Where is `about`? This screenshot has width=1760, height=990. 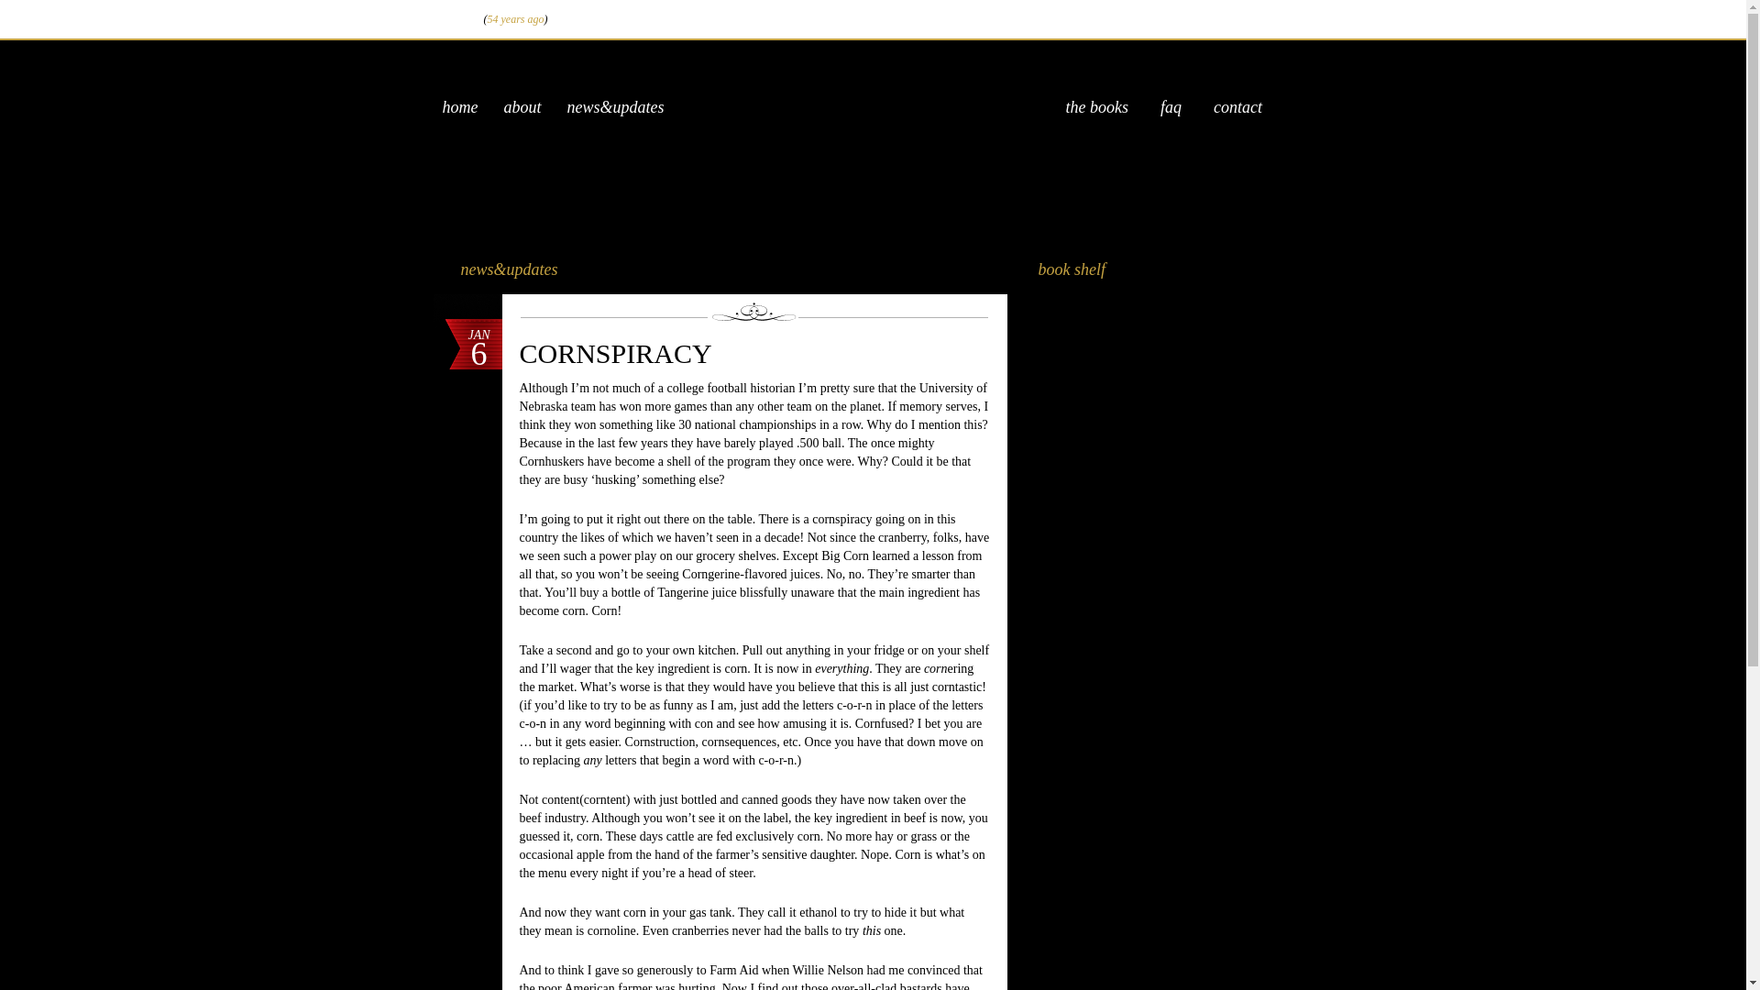 about is located at coordinates (522, 106).